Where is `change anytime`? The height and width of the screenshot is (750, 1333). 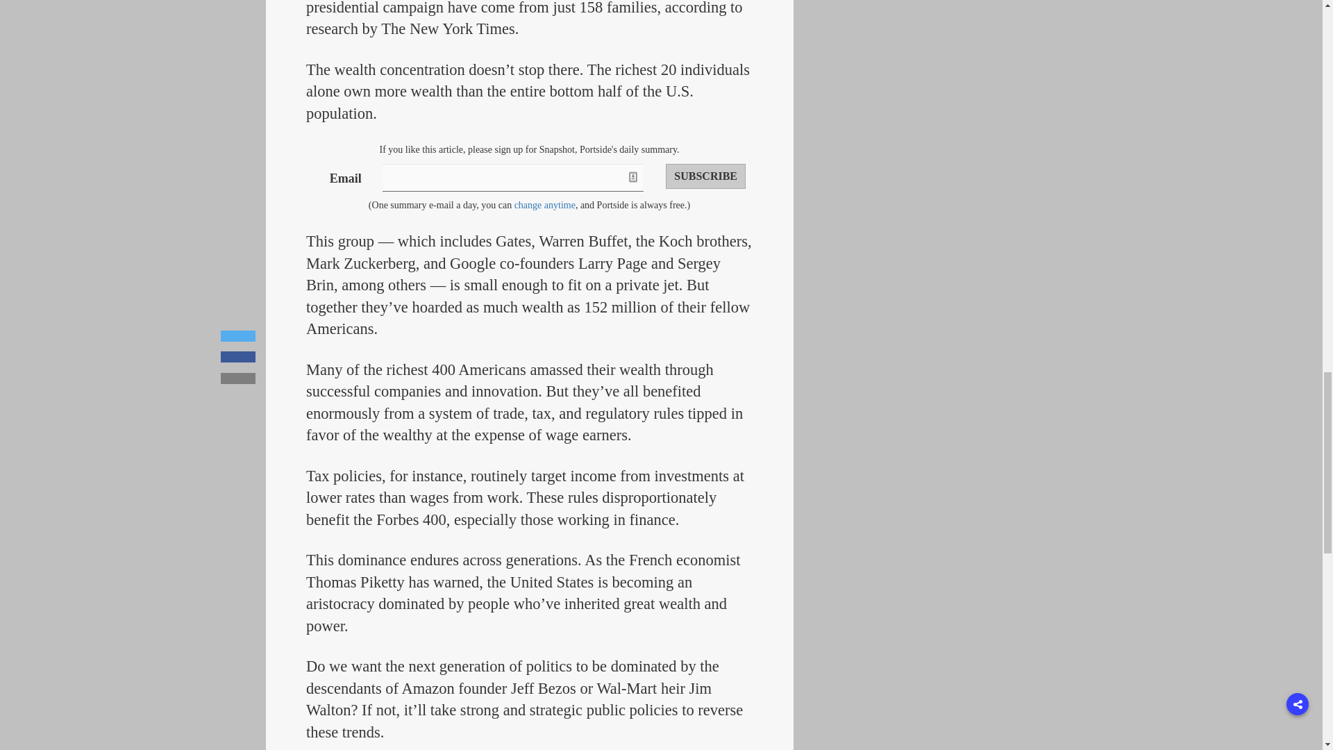 change anytime is located at coordinates (545, 206).